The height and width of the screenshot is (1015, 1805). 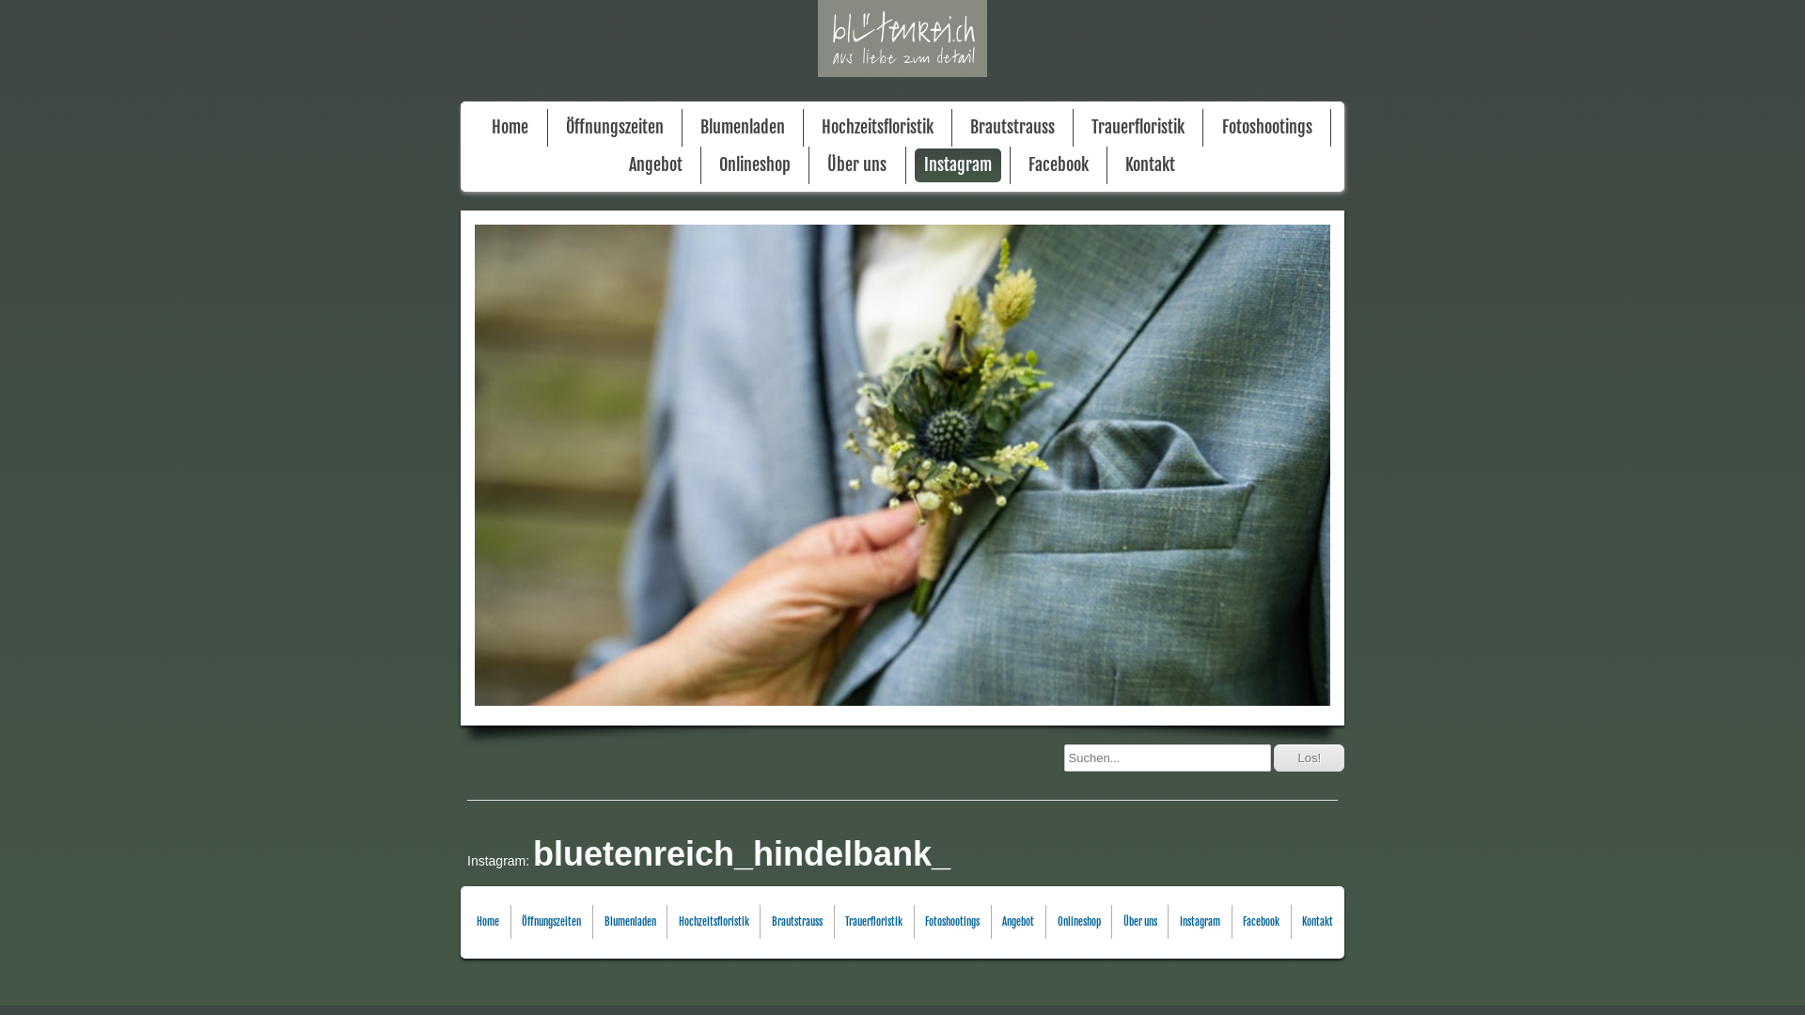 I want to click on Trauerfloristik, so click(x=1138, y=128).